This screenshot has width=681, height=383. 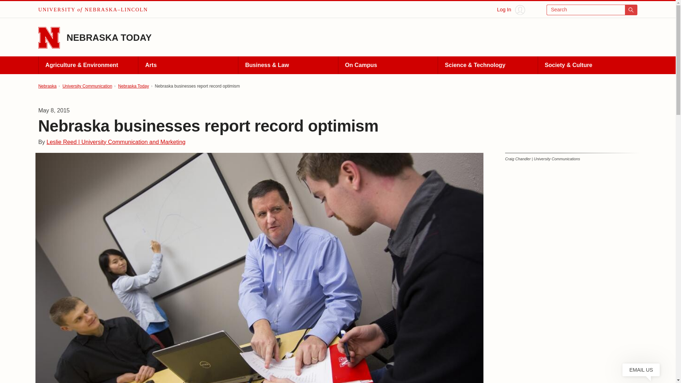 What do you see at coordinates (109, 37) in the screenshot?
I see `NEBRASKA TODAY` at bounding box center [109, 37].